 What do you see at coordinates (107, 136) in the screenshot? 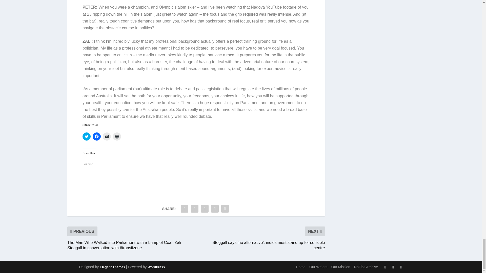
I see `Click to email a link to a friend` at bounding box center [107, 136].